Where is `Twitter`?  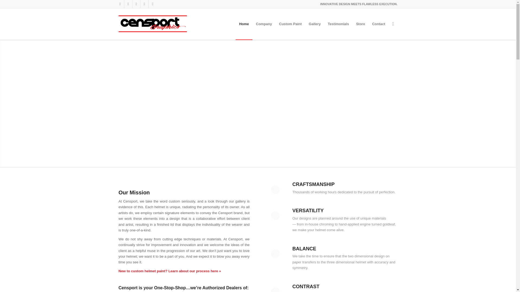
Twitter is located at coordinates (136, 4).